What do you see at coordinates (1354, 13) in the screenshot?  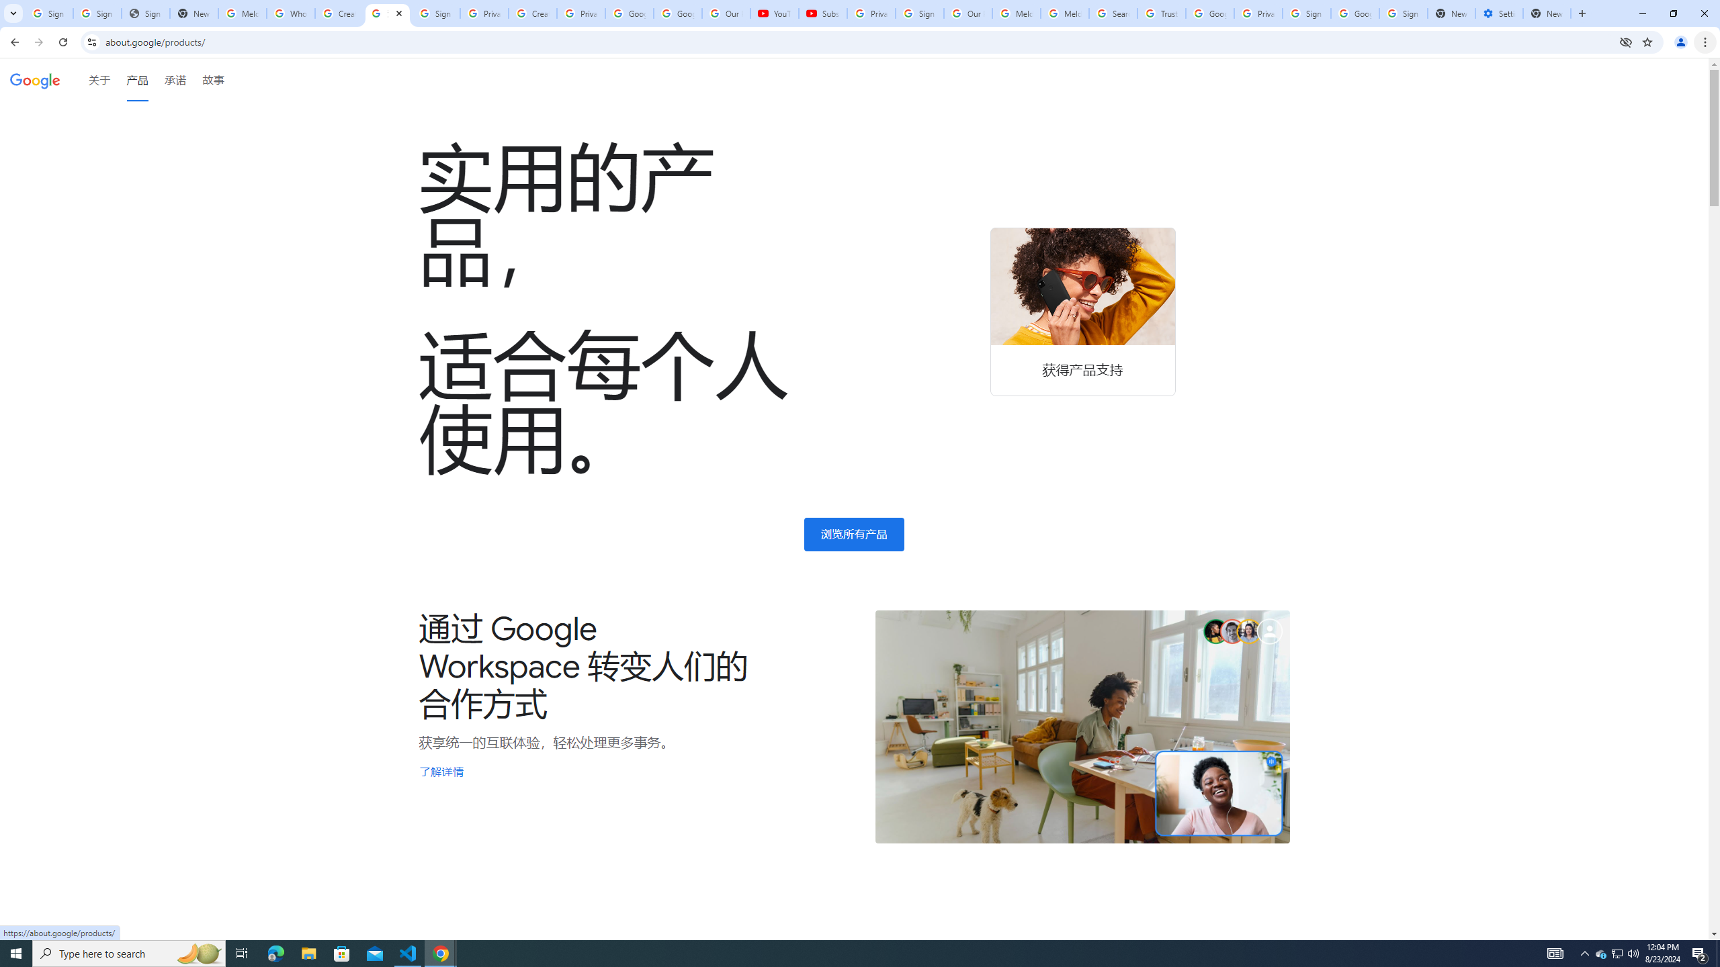 I see `Google Cybersecurity Innovations - Google Safety Center` at bounding box center [1354, 13].